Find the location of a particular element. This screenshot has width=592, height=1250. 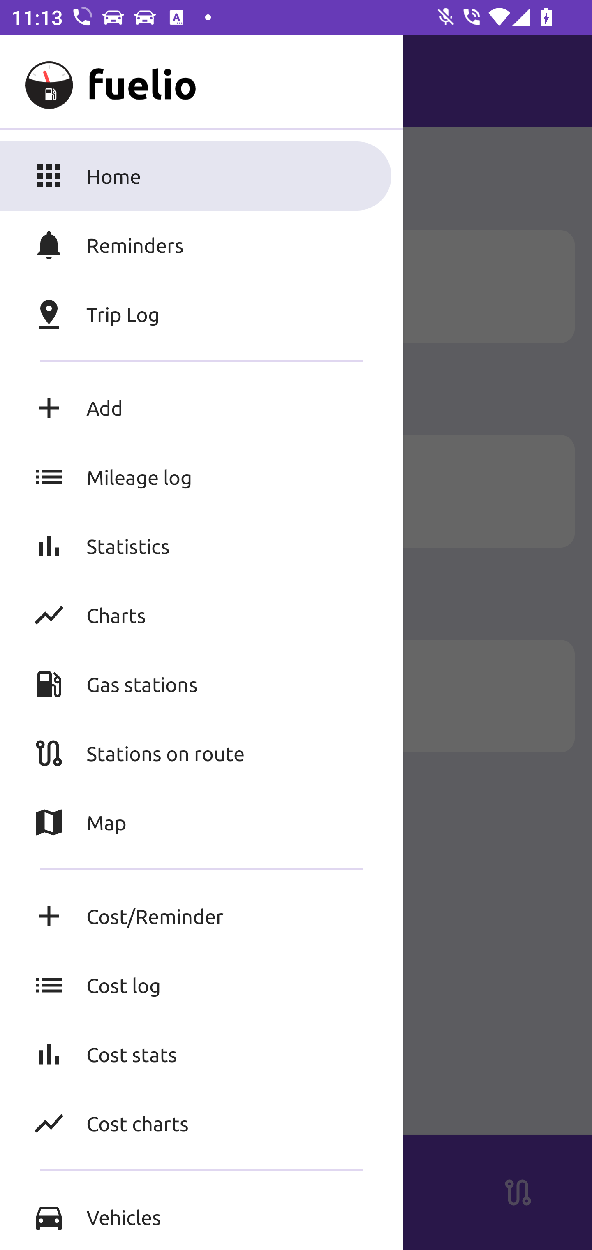

Cost stats is located at coordinates (201, 1054).